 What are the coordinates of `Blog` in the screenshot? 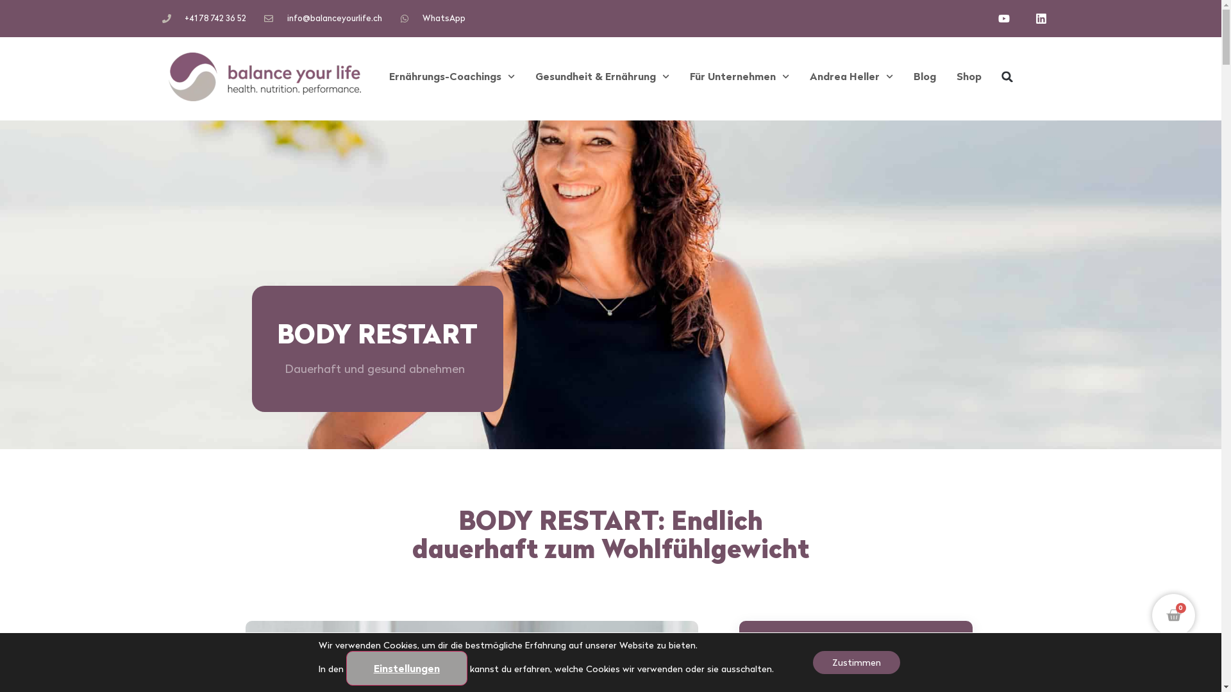 It's located at (925, 77).